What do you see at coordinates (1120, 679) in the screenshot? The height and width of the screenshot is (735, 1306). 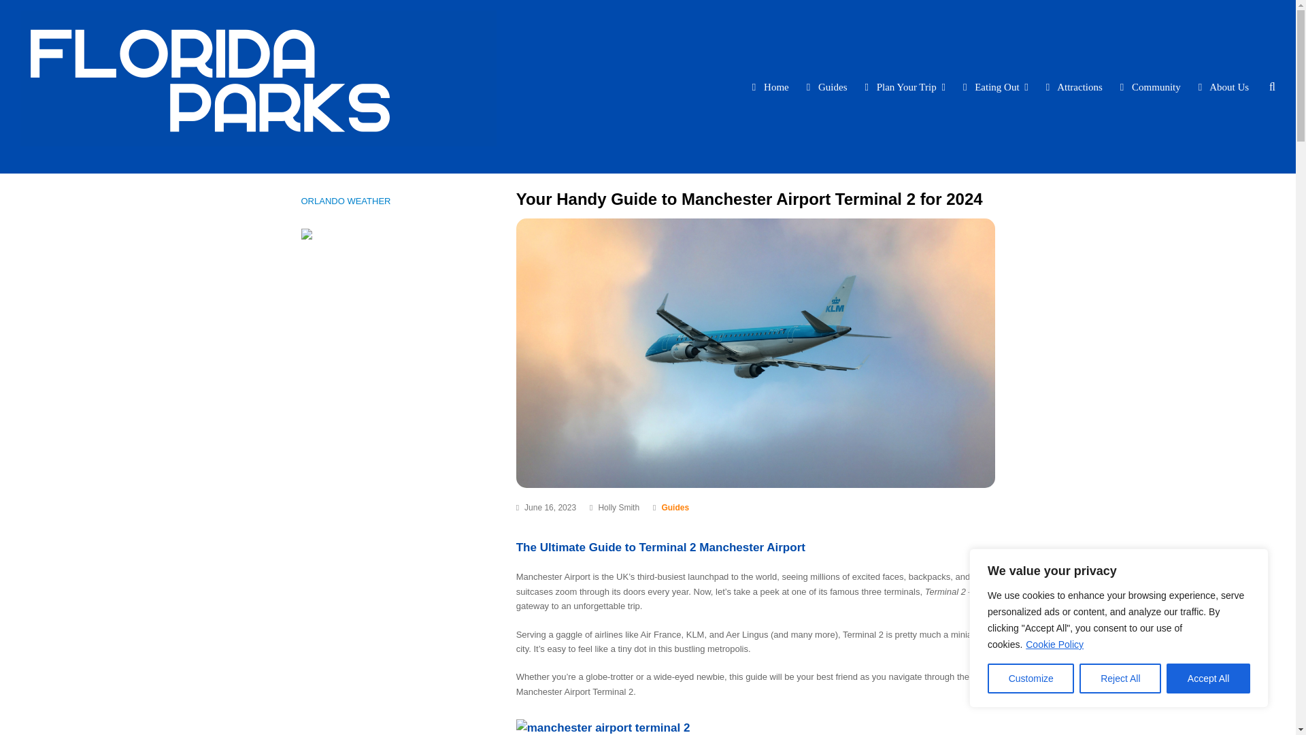 I see `Reject All` at bounding box center [1120, 679].